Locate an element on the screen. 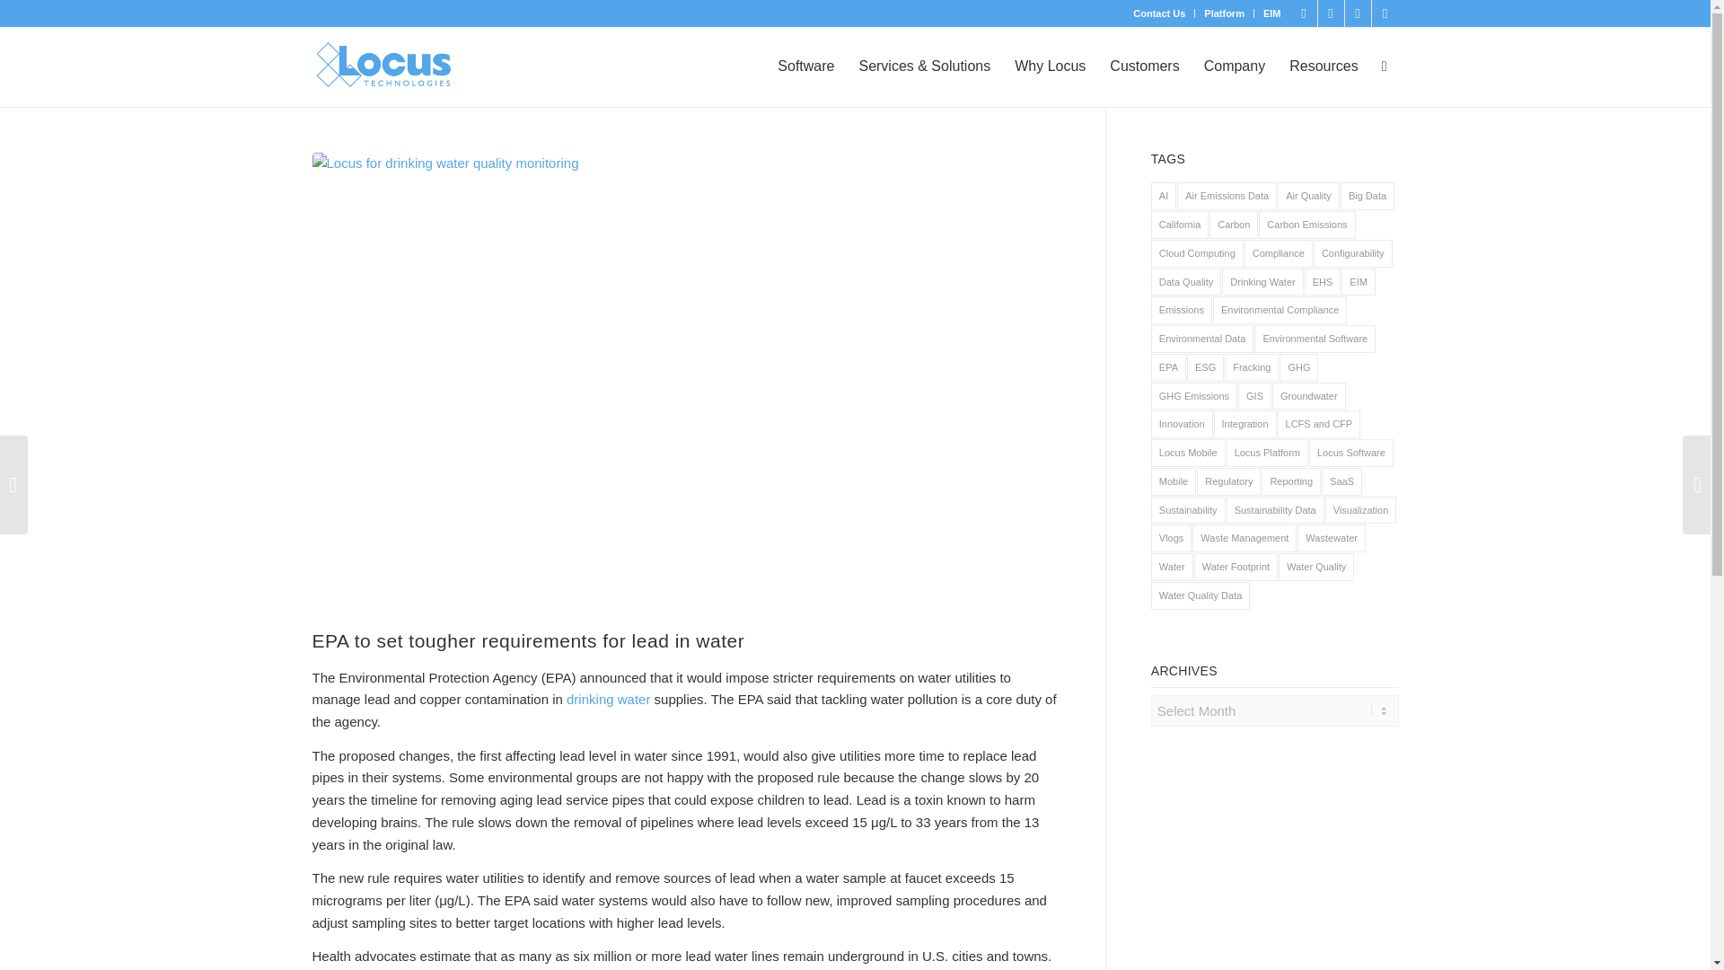 The height and width of the screenshot is (970, 1724). Facebook is located at coordinates (1331, 13).